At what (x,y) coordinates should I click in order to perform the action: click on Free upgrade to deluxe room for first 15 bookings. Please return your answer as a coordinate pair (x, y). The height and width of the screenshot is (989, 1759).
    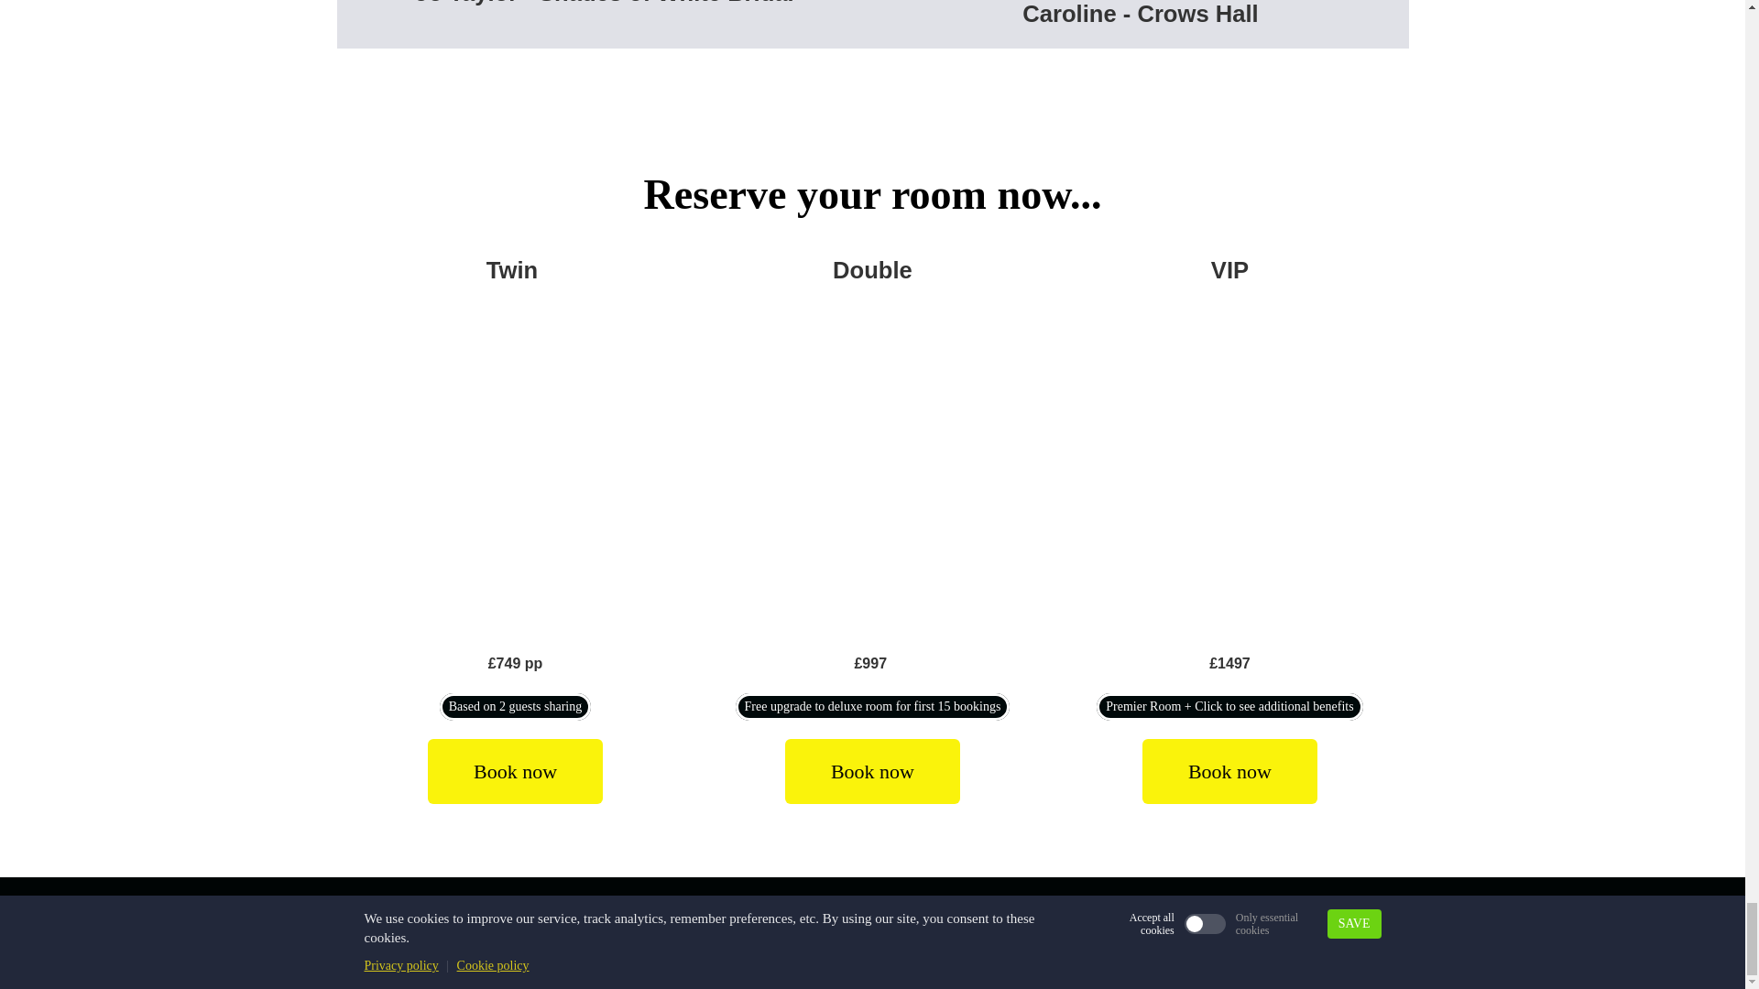
    Looking at the image, I should click on (872, 707).